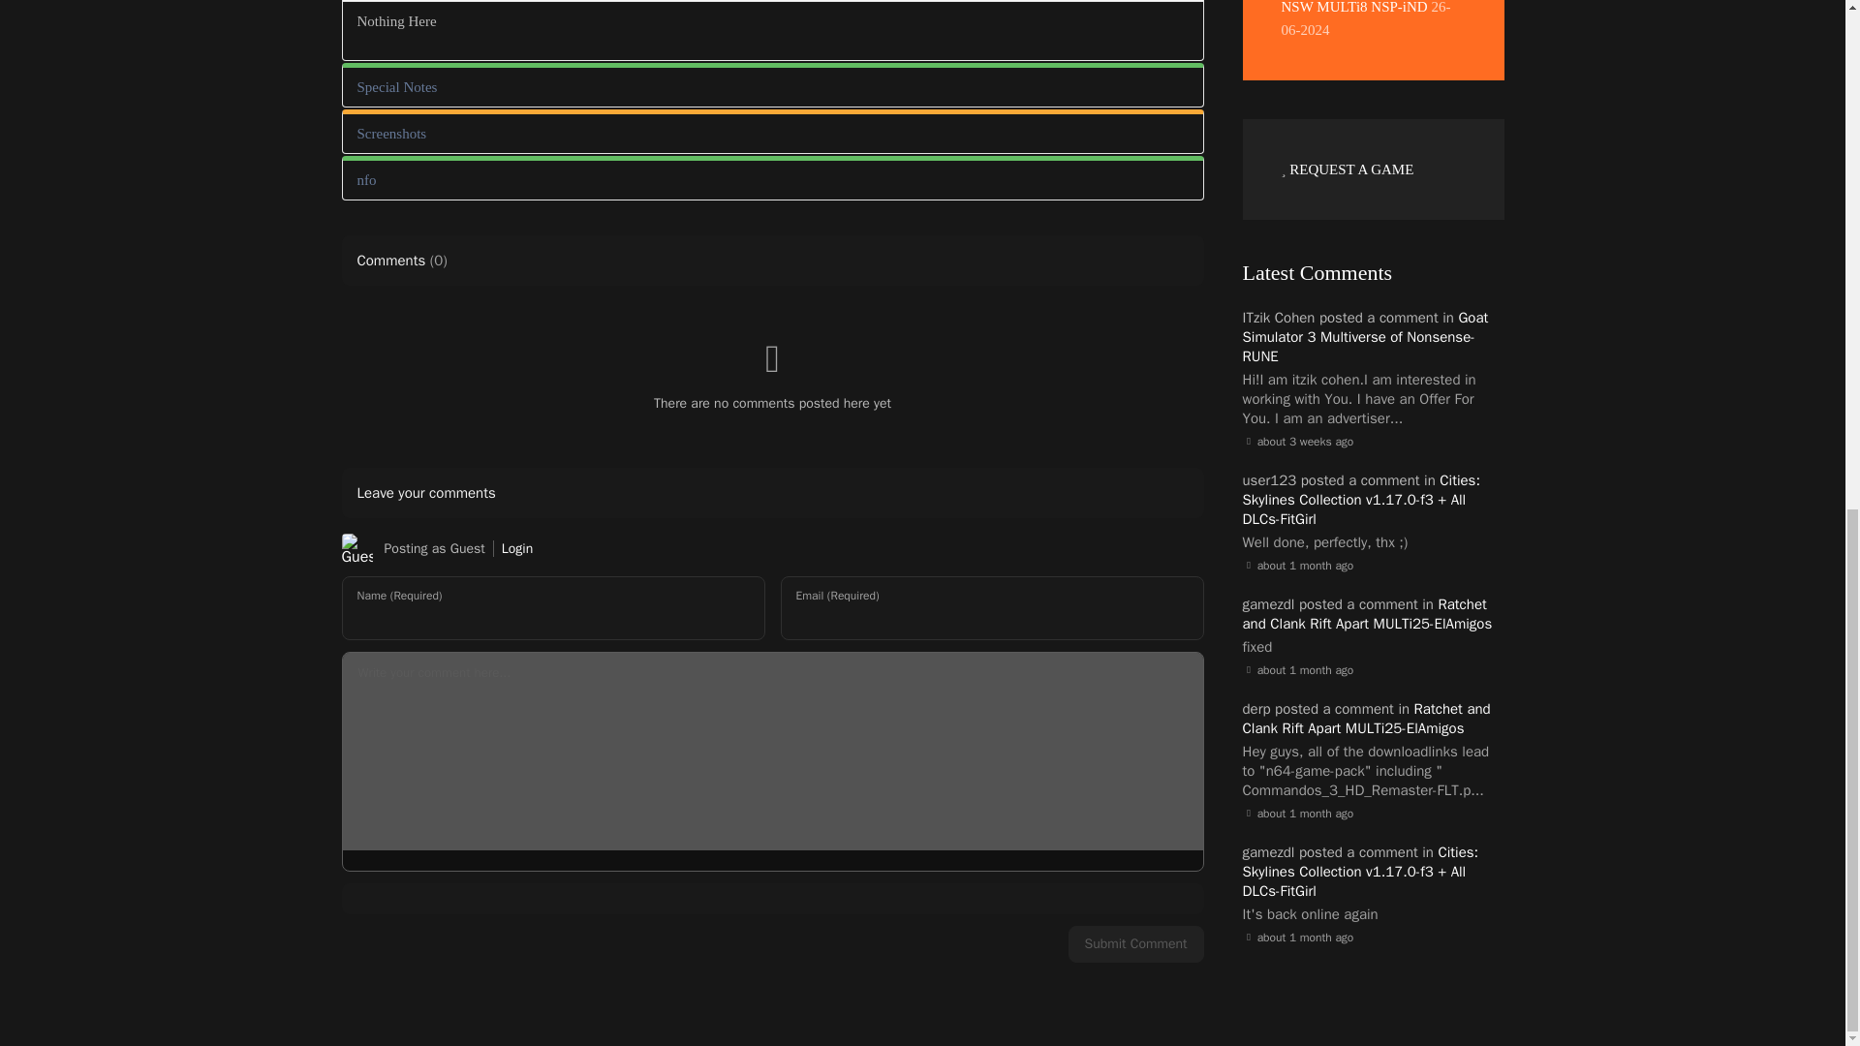 This screenshot has height=1046, width=1860. I want to click on Permanent Link, so click(1298, 938).